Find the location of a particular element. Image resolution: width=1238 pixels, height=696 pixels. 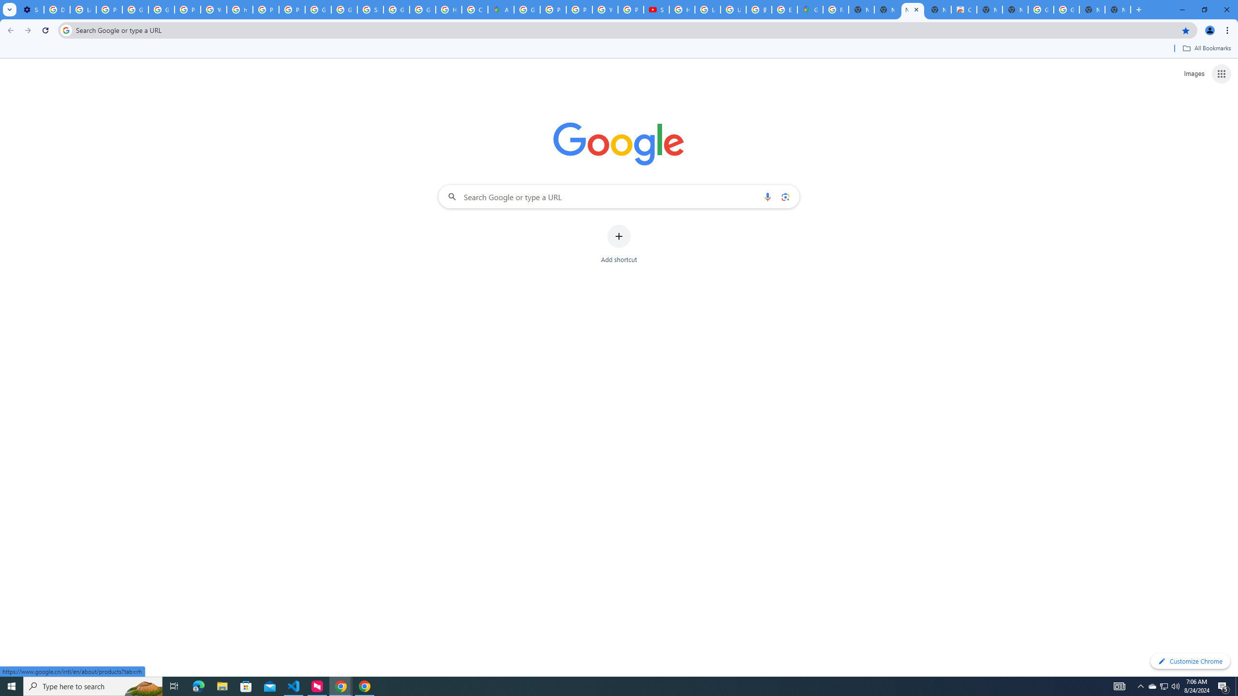

Search Google or type a URL is located at coordinates (619, 196).